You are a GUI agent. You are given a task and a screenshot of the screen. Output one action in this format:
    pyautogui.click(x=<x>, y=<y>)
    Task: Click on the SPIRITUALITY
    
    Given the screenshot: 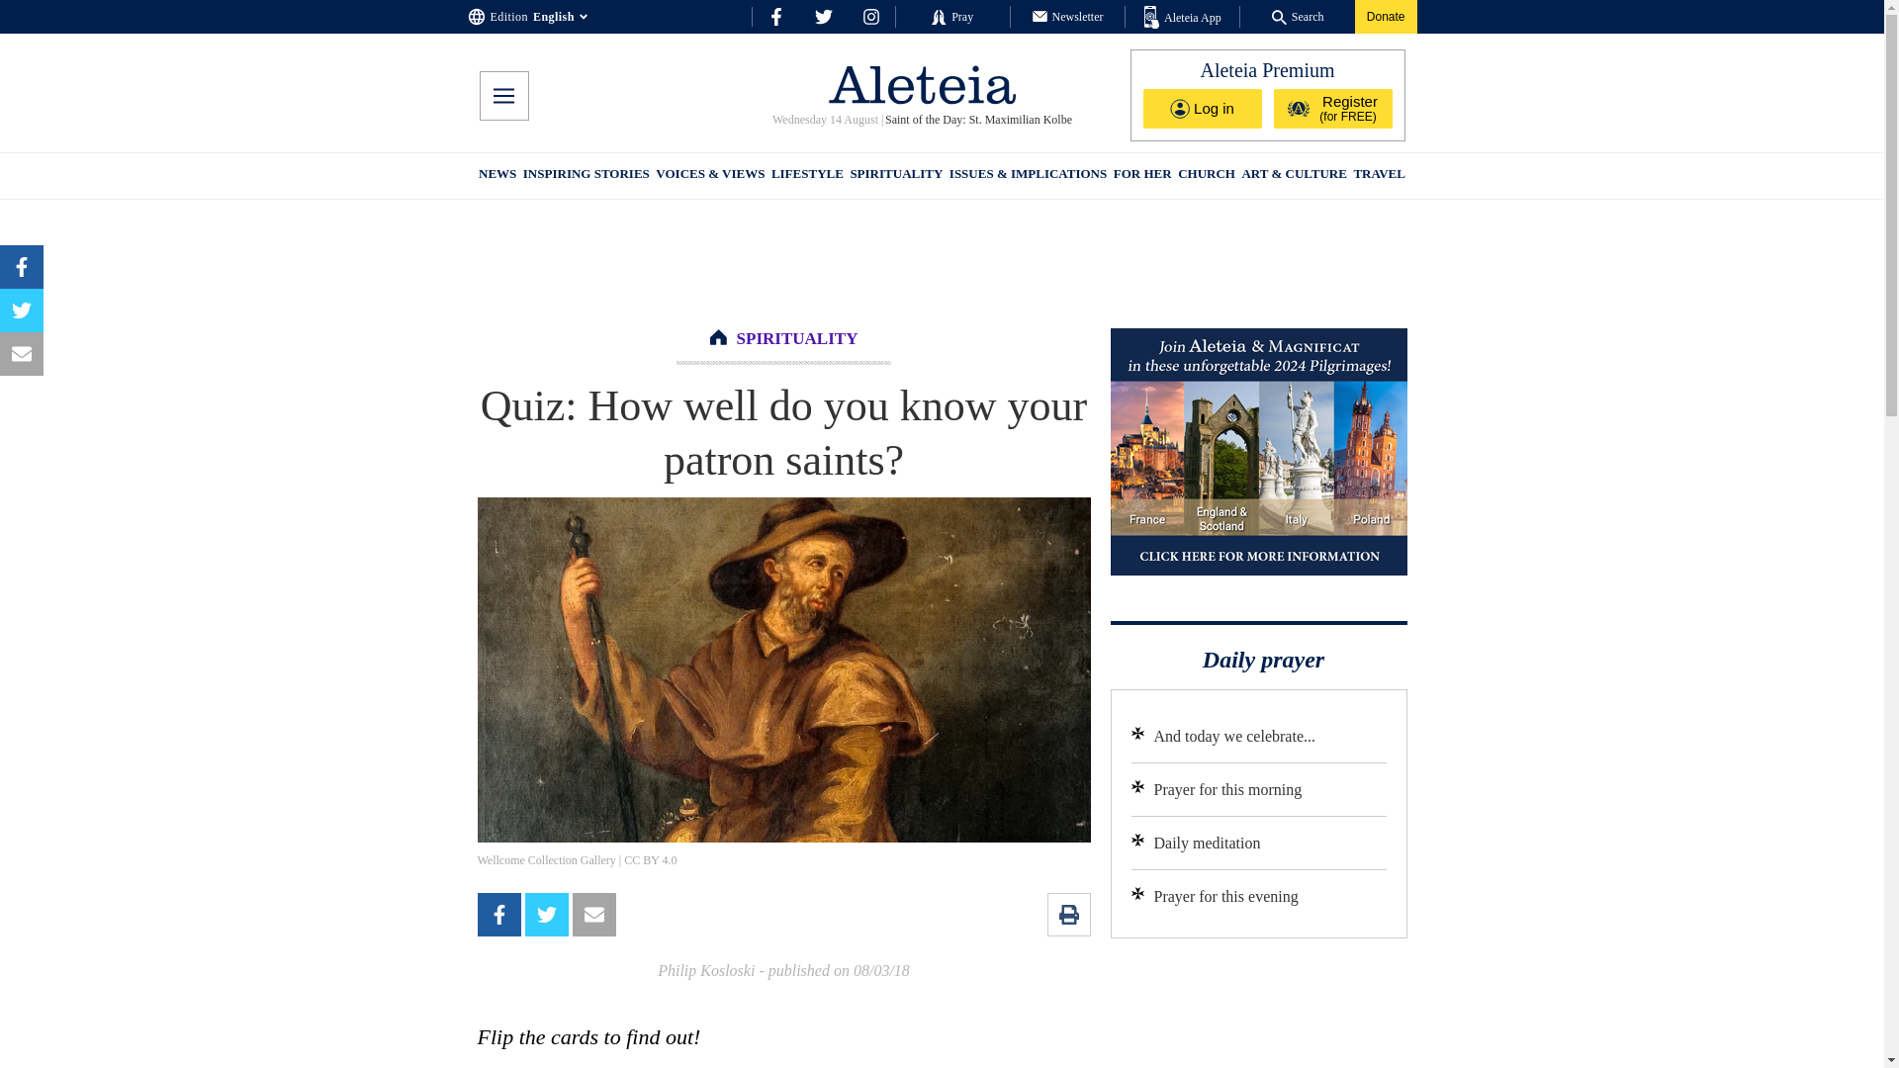 What is the action you would take?
    pyautogui.click(x=797, y=338)
    